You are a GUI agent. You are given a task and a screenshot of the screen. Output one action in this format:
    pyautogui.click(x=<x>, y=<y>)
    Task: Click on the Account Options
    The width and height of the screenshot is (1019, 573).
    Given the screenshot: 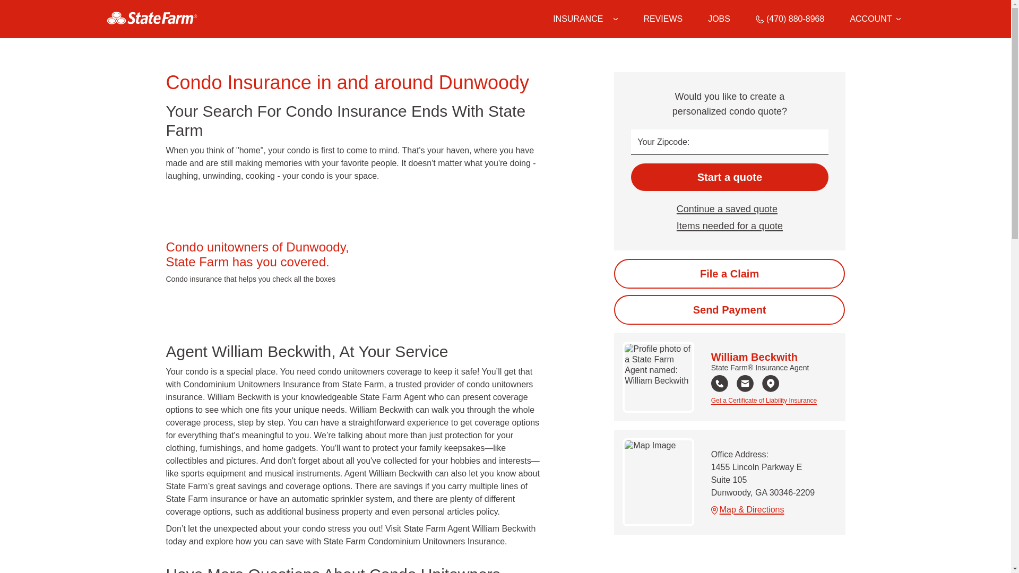 What is the action you would take?
    pyautogui.click(x=875, y=19)
    